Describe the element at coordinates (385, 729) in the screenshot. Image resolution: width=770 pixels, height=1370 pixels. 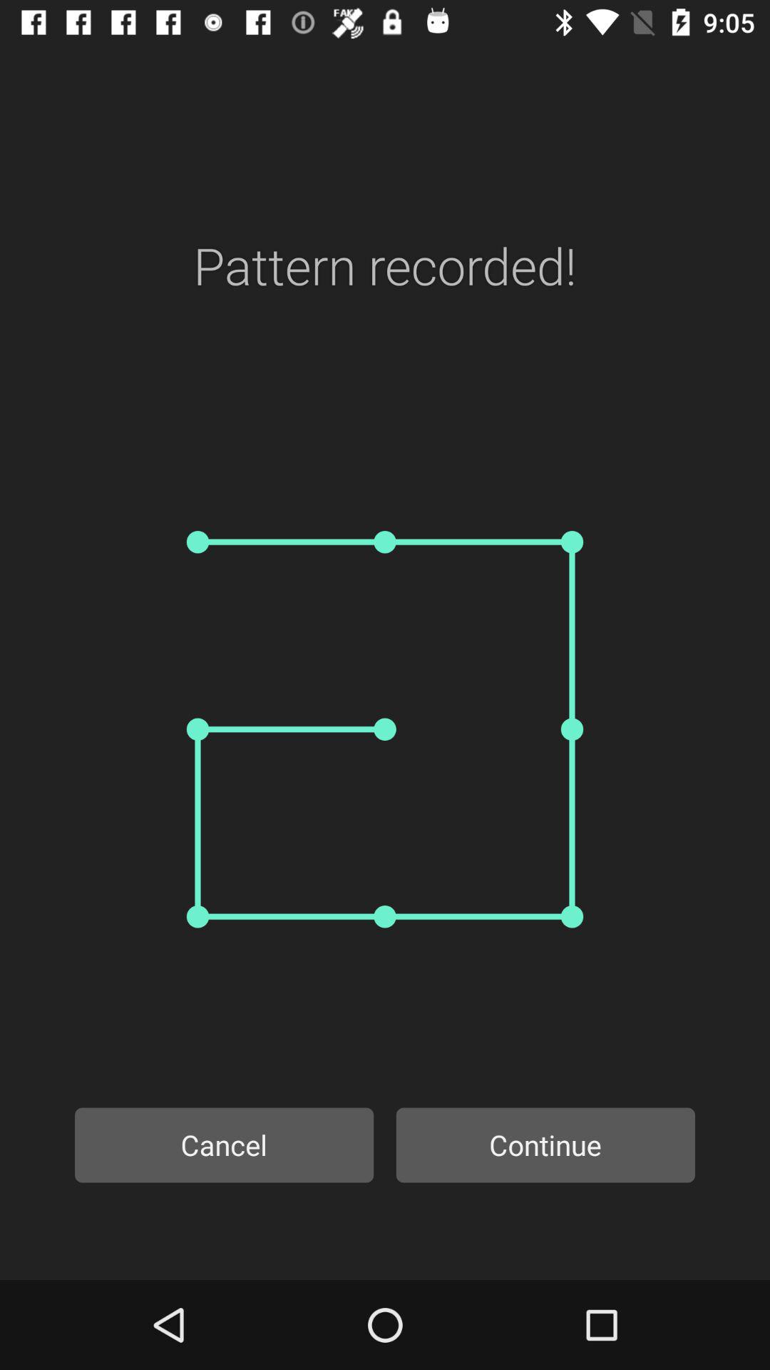
I see `select item above the cancel` at that location.